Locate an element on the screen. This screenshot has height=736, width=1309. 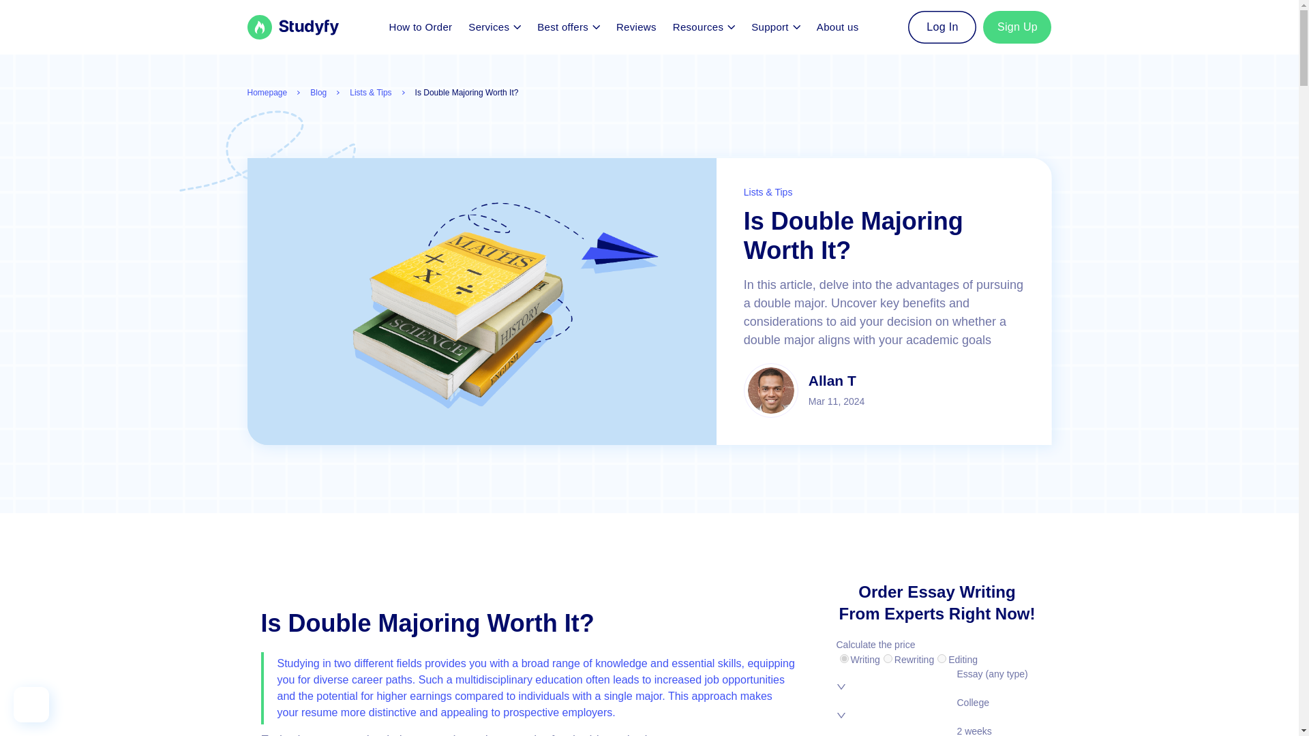
Log In is located at coordinates (942, 27).